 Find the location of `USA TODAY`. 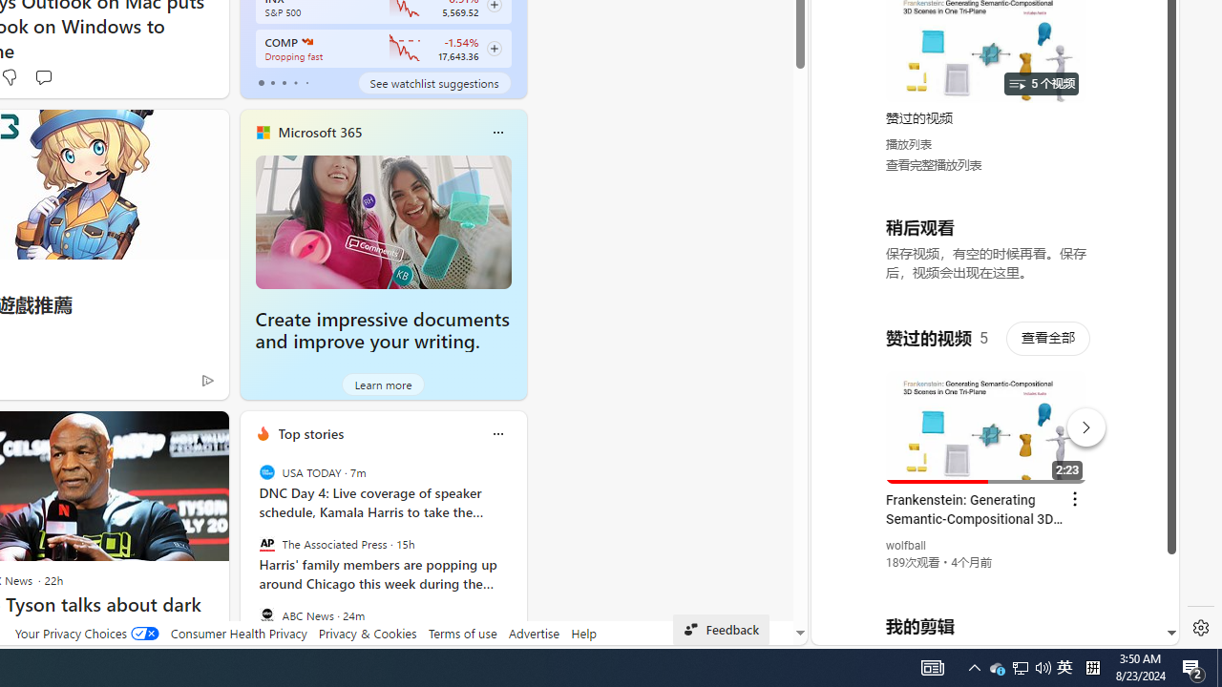

USA TODAY is located at coordinates (267, 471).